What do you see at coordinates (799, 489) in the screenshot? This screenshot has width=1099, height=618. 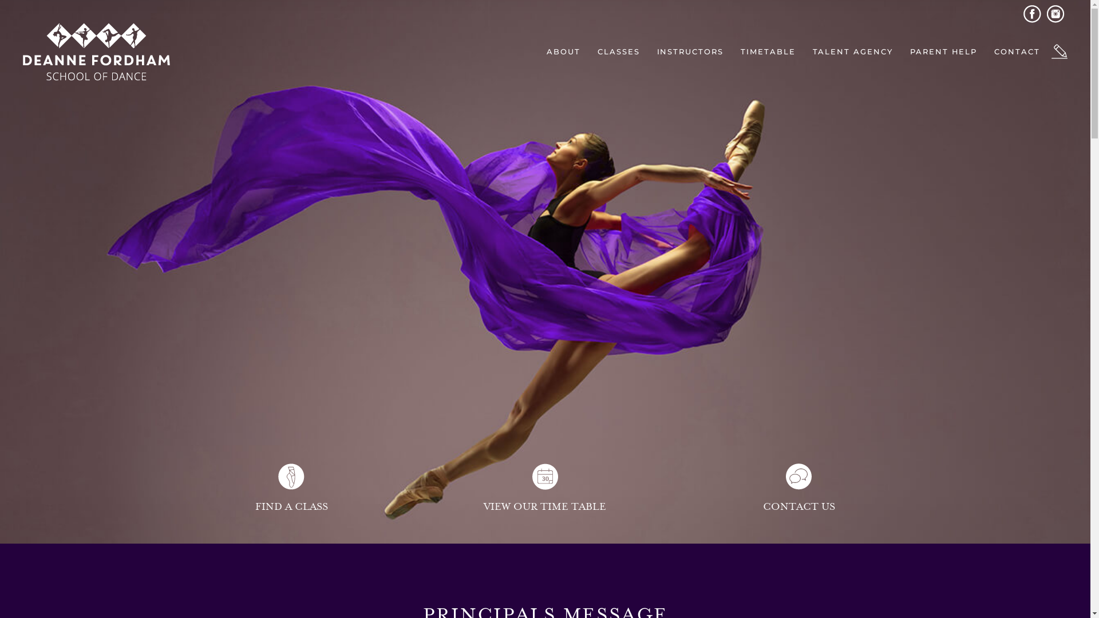 I see `CONTACT US` at bounding box center [799, 489].